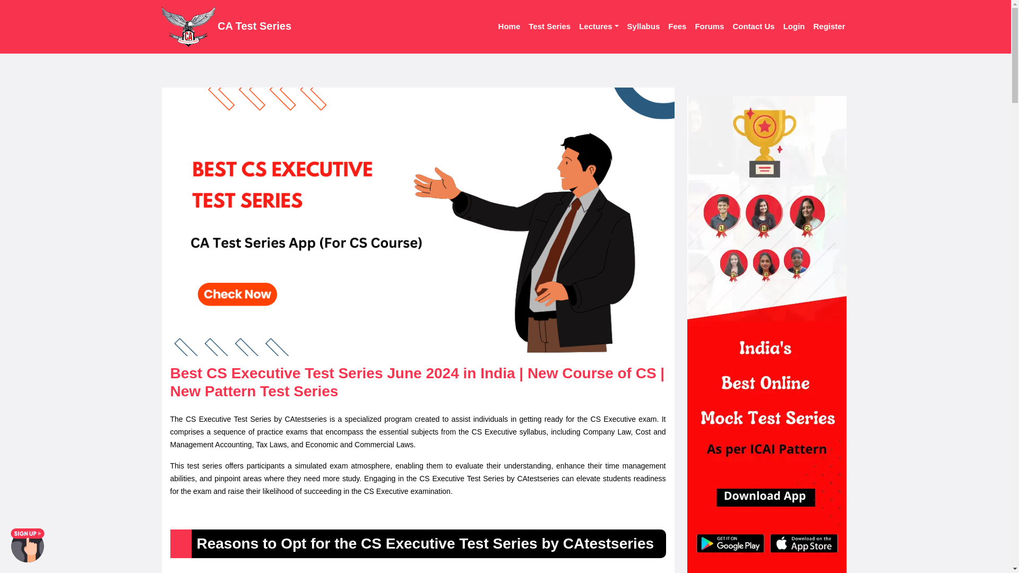  Describe the element at coordinates (753, 27) in the screenshot. I see `Contact Us` at that location.